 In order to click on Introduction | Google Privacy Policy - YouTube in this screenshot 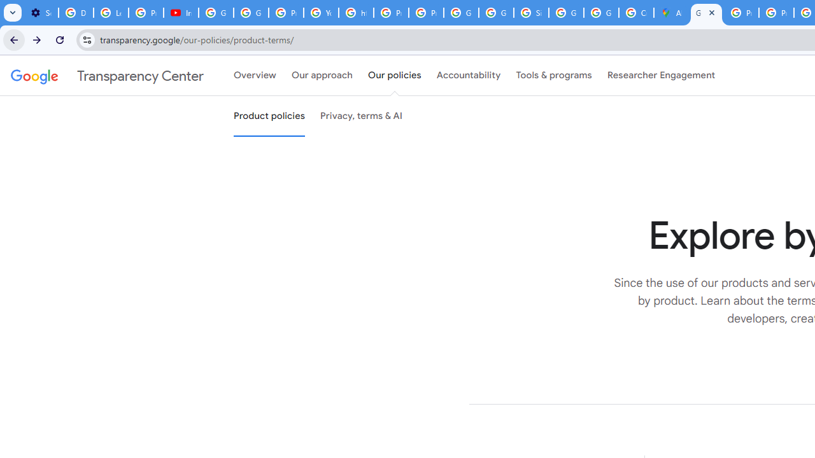, I will do `click(181, 13)`.